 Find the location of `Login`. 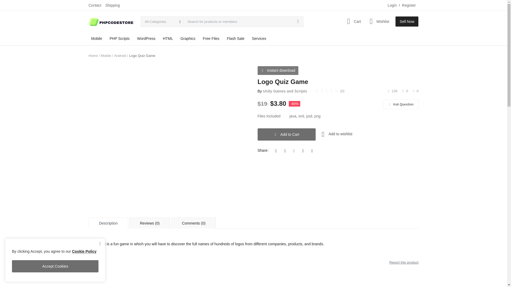

Login is located at coordinates (392, 5).